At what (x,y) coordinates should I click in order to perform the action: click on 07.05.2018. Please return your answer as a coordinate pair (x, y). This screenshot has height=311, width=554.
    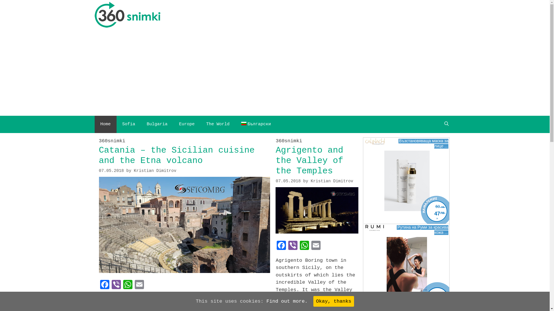
    Looking at the image, I should click on (288, 181).